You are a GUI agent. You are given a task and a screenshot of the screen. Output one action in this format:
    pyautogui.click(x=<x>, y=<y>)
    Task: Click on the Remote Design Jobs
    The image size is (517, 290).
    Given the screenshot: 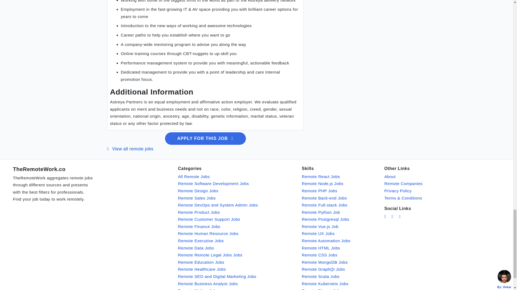 What is the action you would take?
    pyautogui.click(x=198, y=191)
    